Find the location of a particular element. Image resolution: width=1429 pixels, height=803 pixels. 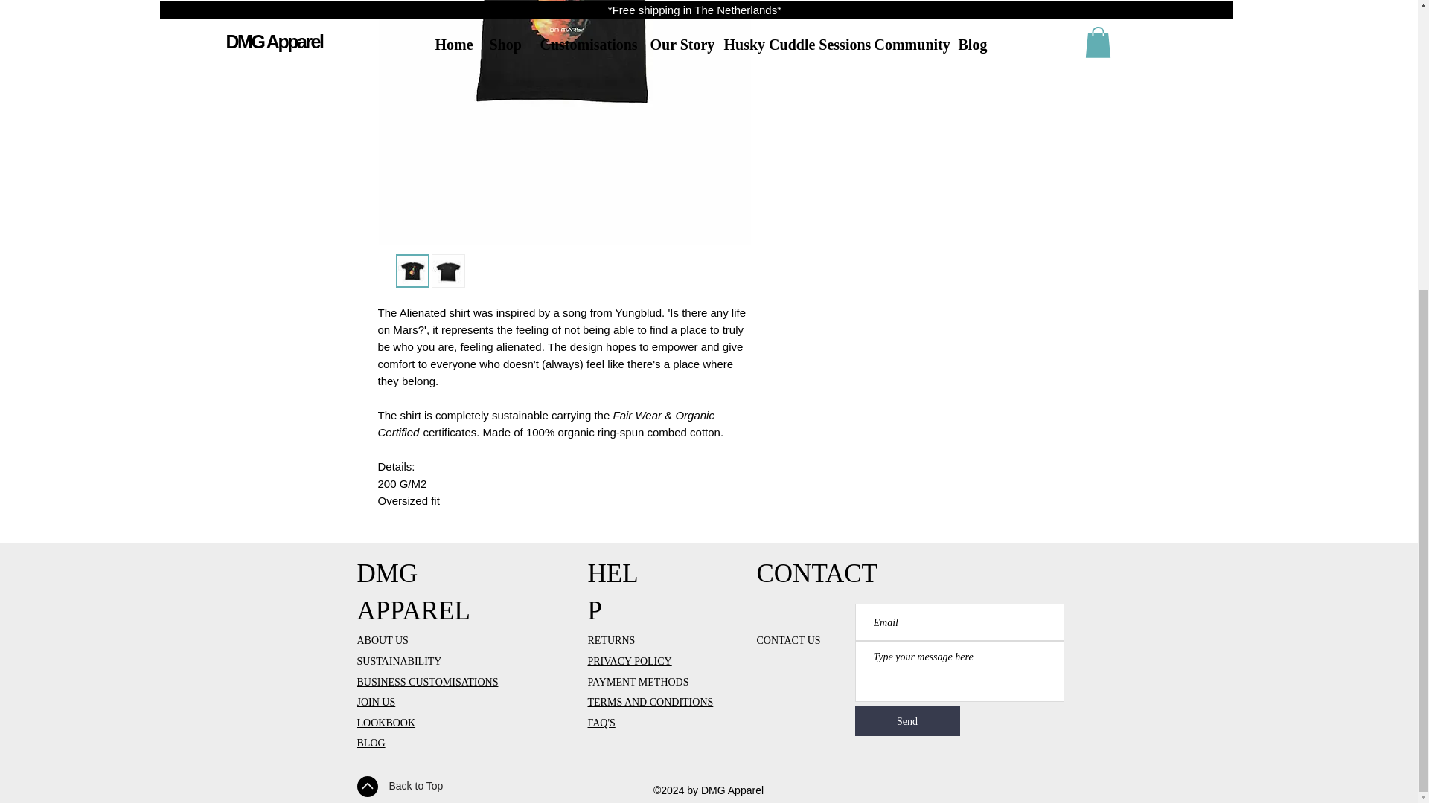

CONTACT US is located at coordinates (787, 640).